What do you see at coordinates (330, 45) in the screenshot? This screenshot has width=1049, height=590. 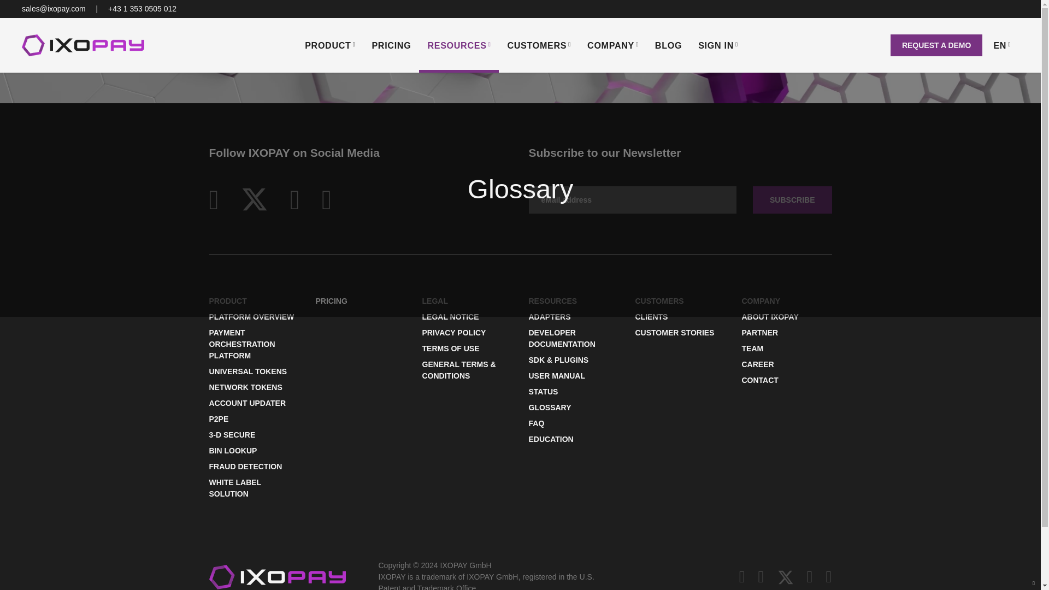 I see `PRODUCT` at bounding box center [330, 45].